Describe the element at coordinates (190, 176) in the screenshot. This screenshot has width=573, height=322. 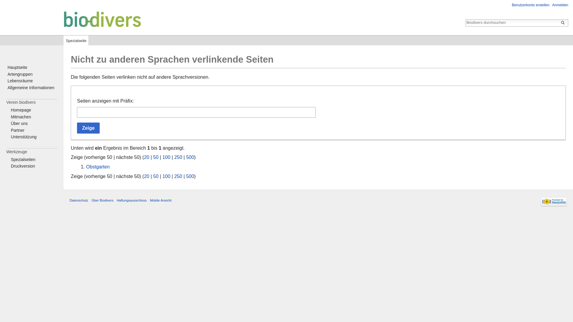
I see `500` at that location.